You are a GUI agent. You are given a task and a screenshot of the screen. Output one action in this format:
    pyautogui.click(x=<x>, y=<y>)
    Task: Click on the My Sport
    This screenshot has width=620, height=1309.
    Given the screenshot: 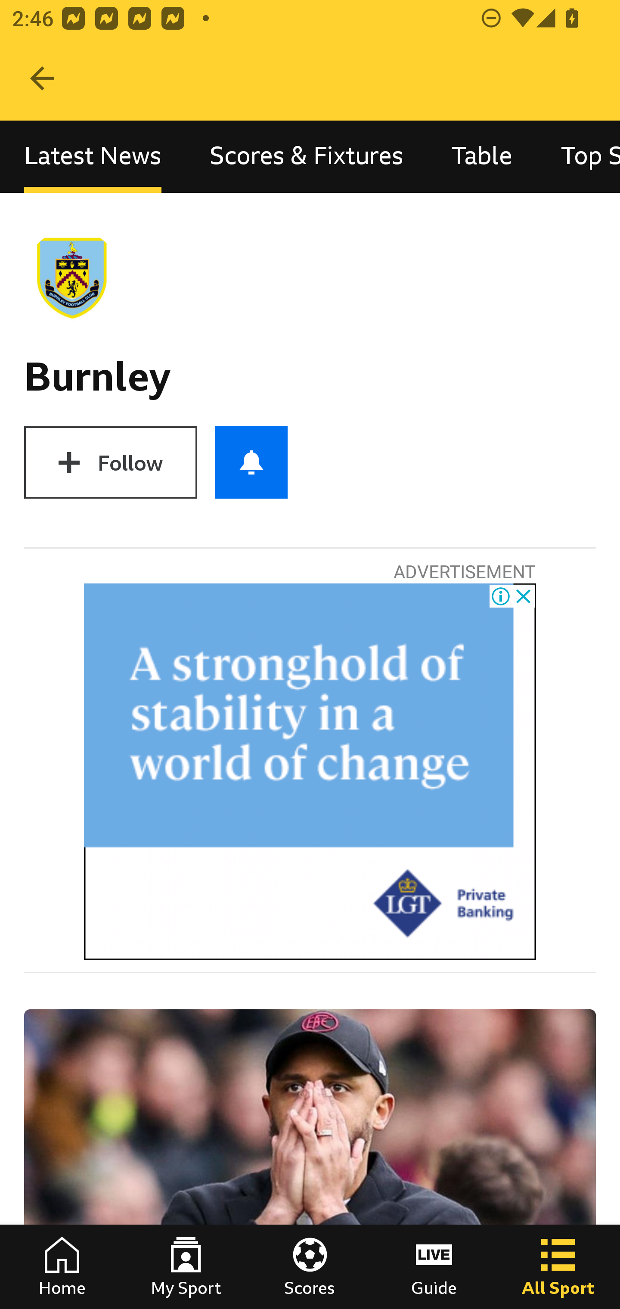 What is the action you would take?
    pyautogui.click(x=186, y=1267)
    